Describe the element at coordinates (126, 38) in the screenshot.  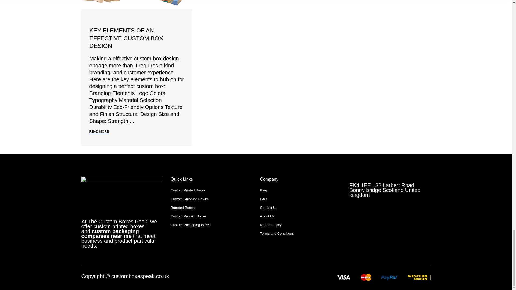
I see `Key Elements of an Effective Custom Box Design` at that location.